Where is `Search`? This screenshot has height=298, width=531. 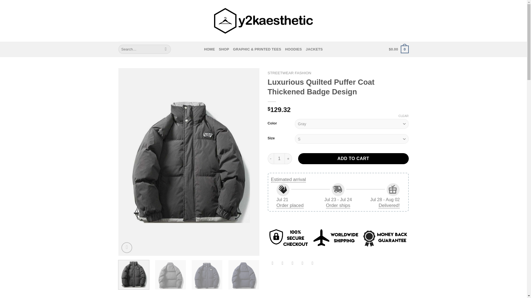
Search is located at coordinates (166, 49).